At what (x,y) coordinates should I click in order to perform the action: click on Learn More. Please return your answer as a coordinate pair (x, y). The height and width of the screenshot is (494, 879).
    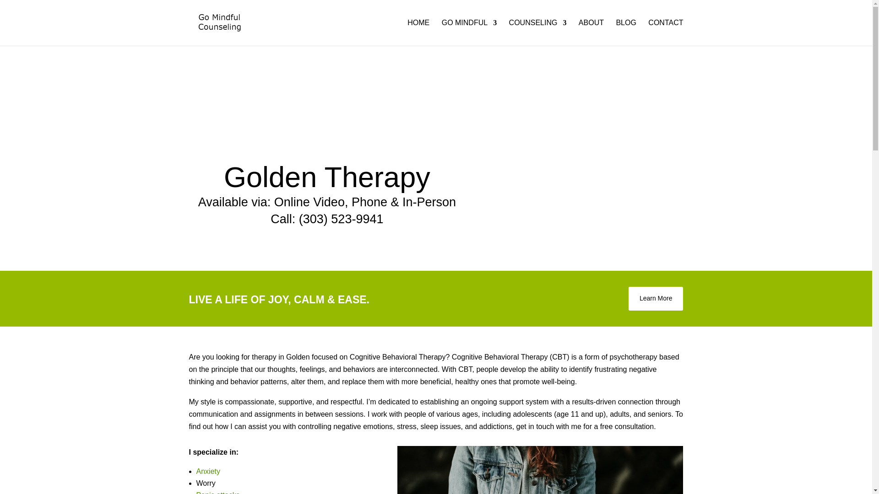
    Looking at the image, I should click on (656, 299).